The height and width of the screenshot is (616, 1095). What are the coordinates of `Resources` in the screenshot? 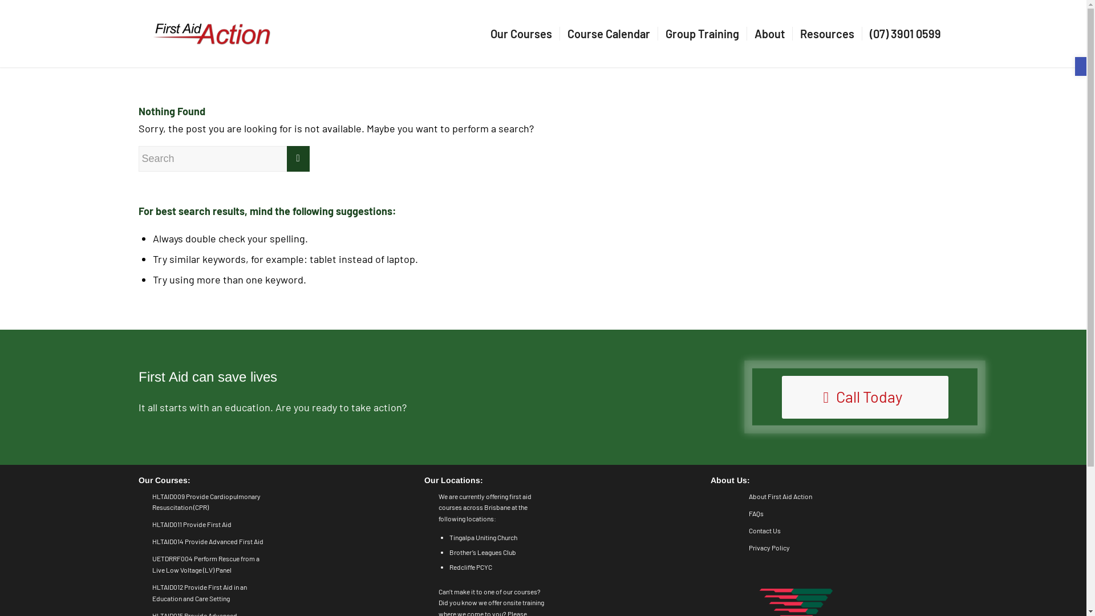 It's located at (826, 34).